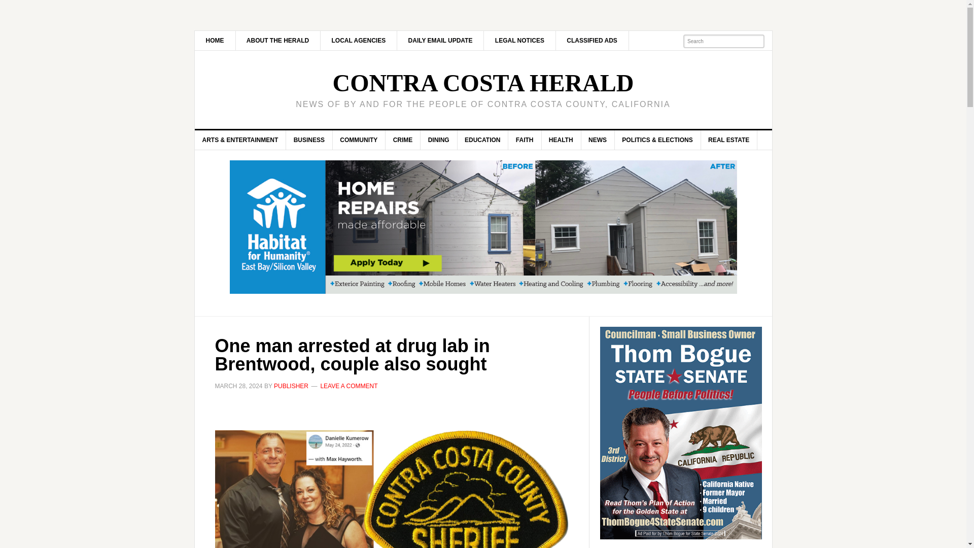 The width and height of the screenshot is (974, 548). What do you see at coordinates (483, 83) in the screenshot?
I see `CONTRA COSTA HERALD` at bounding box center [483, 83].